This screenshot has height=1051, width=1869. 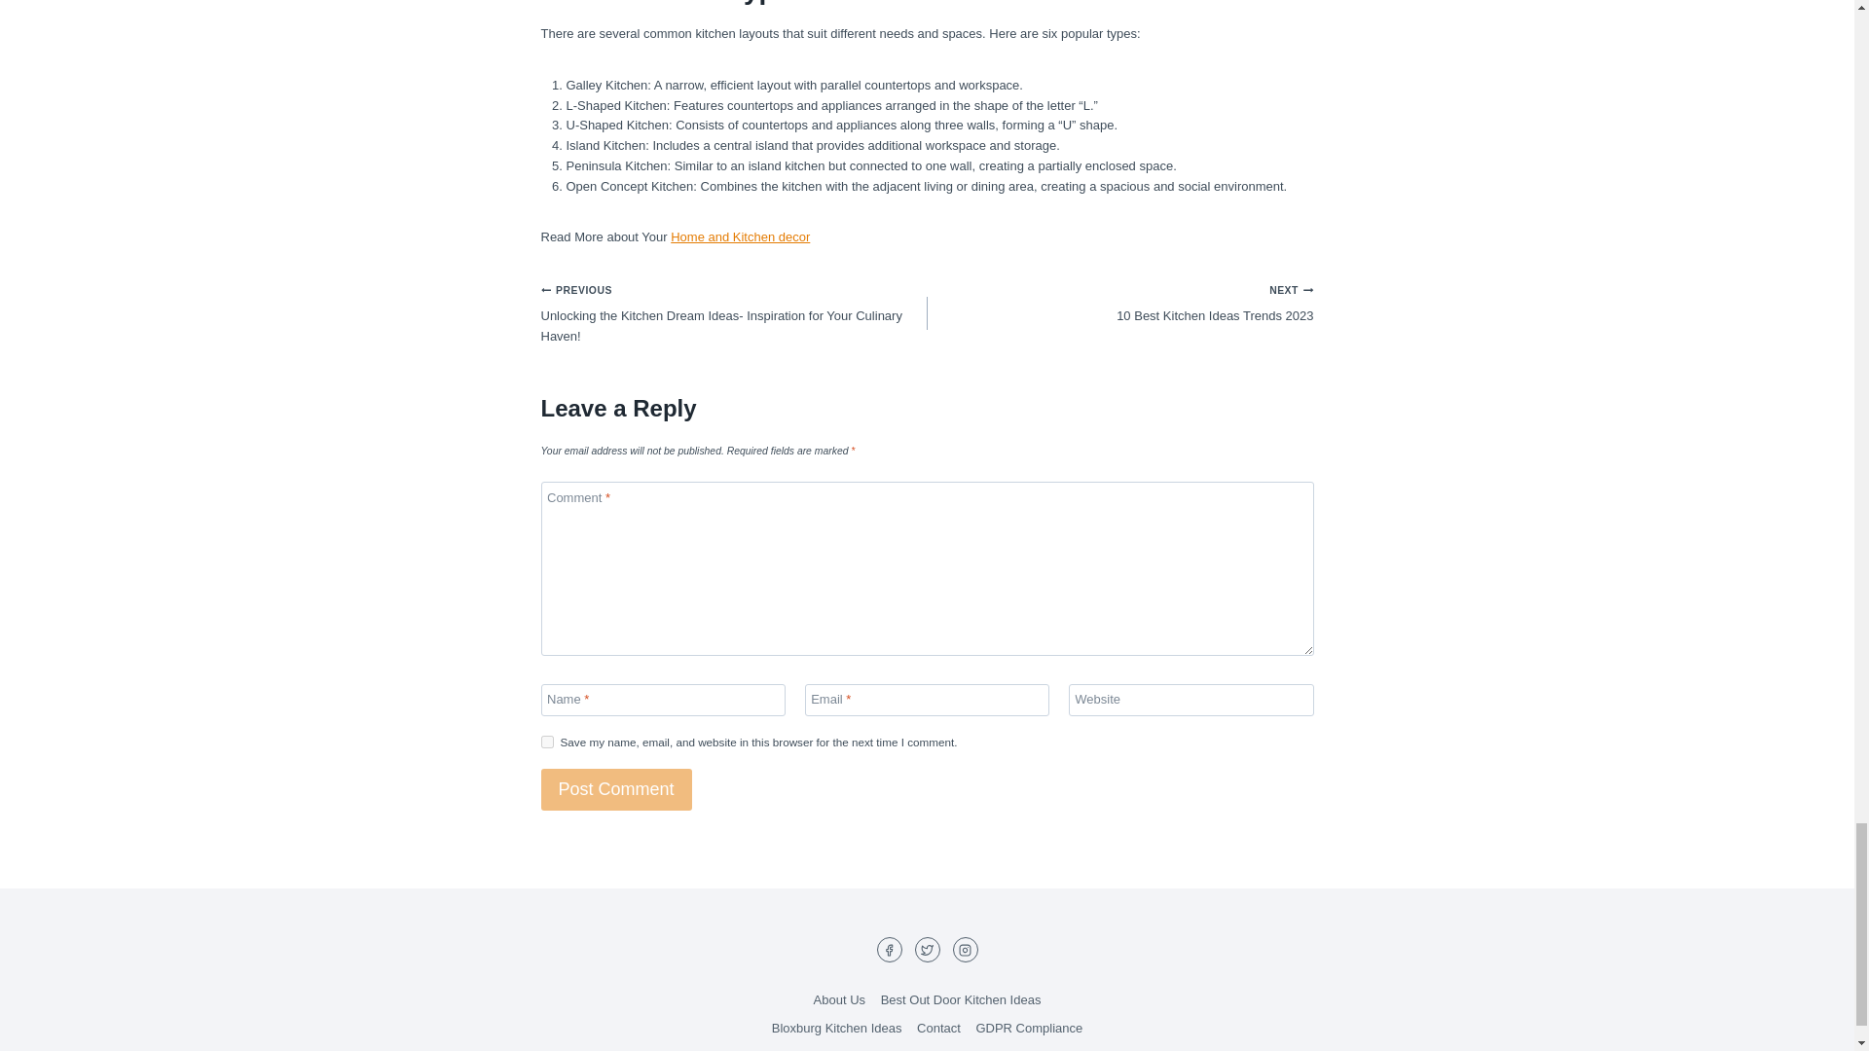 What do you see at coordinates (839, 1000) in the screenshot?
I see `About Us` at bounding box center [839, 1000].